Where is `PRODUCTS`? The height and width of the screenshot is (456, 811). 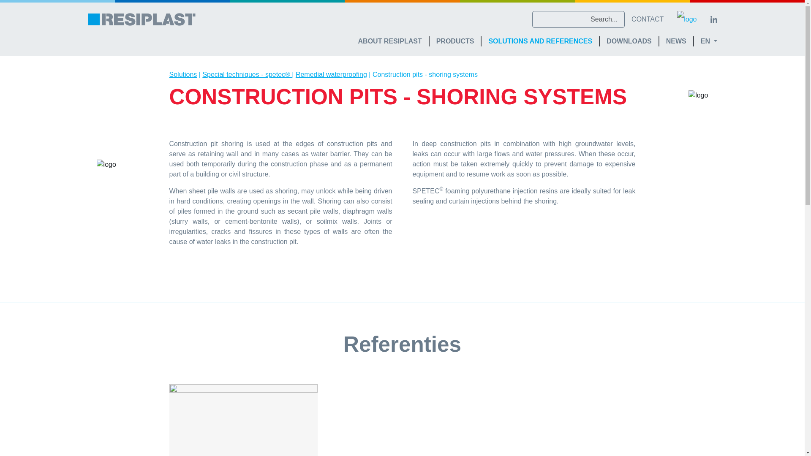 PRODUCTS is located at coordinates (455, 41).